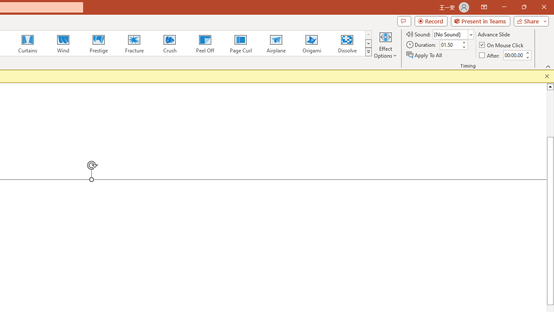  I want to click on On Mouse Click, so click(502, 45).